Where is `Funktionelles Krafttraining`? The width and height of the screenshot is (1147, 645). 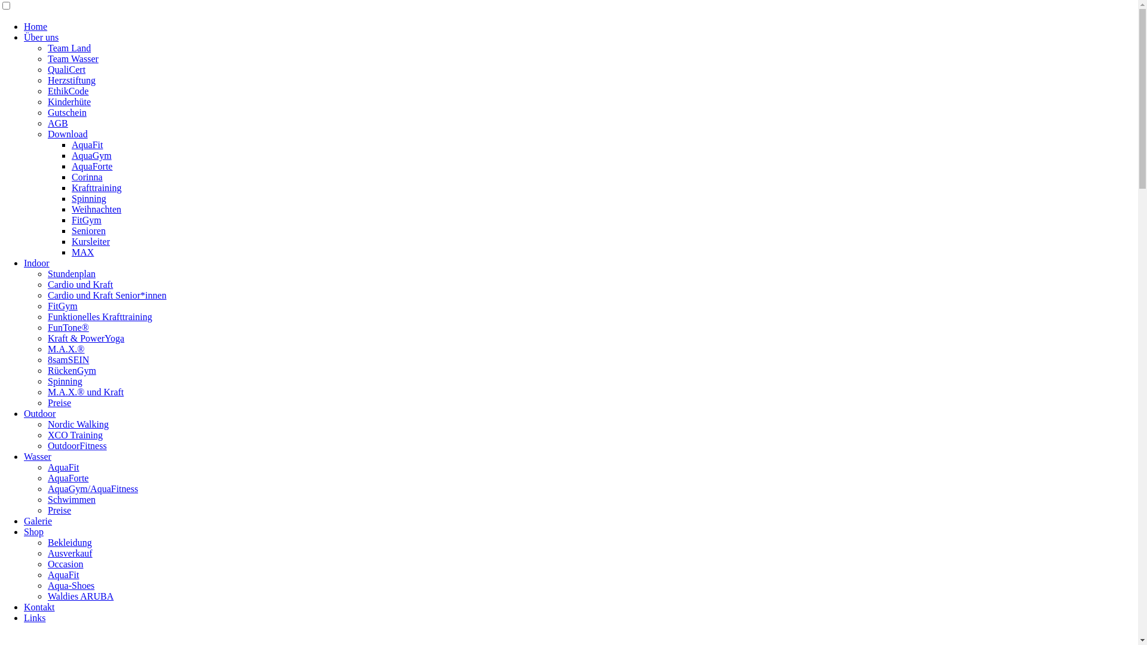 Funktionelles Krafttraining is located at coordinates (100, 317).